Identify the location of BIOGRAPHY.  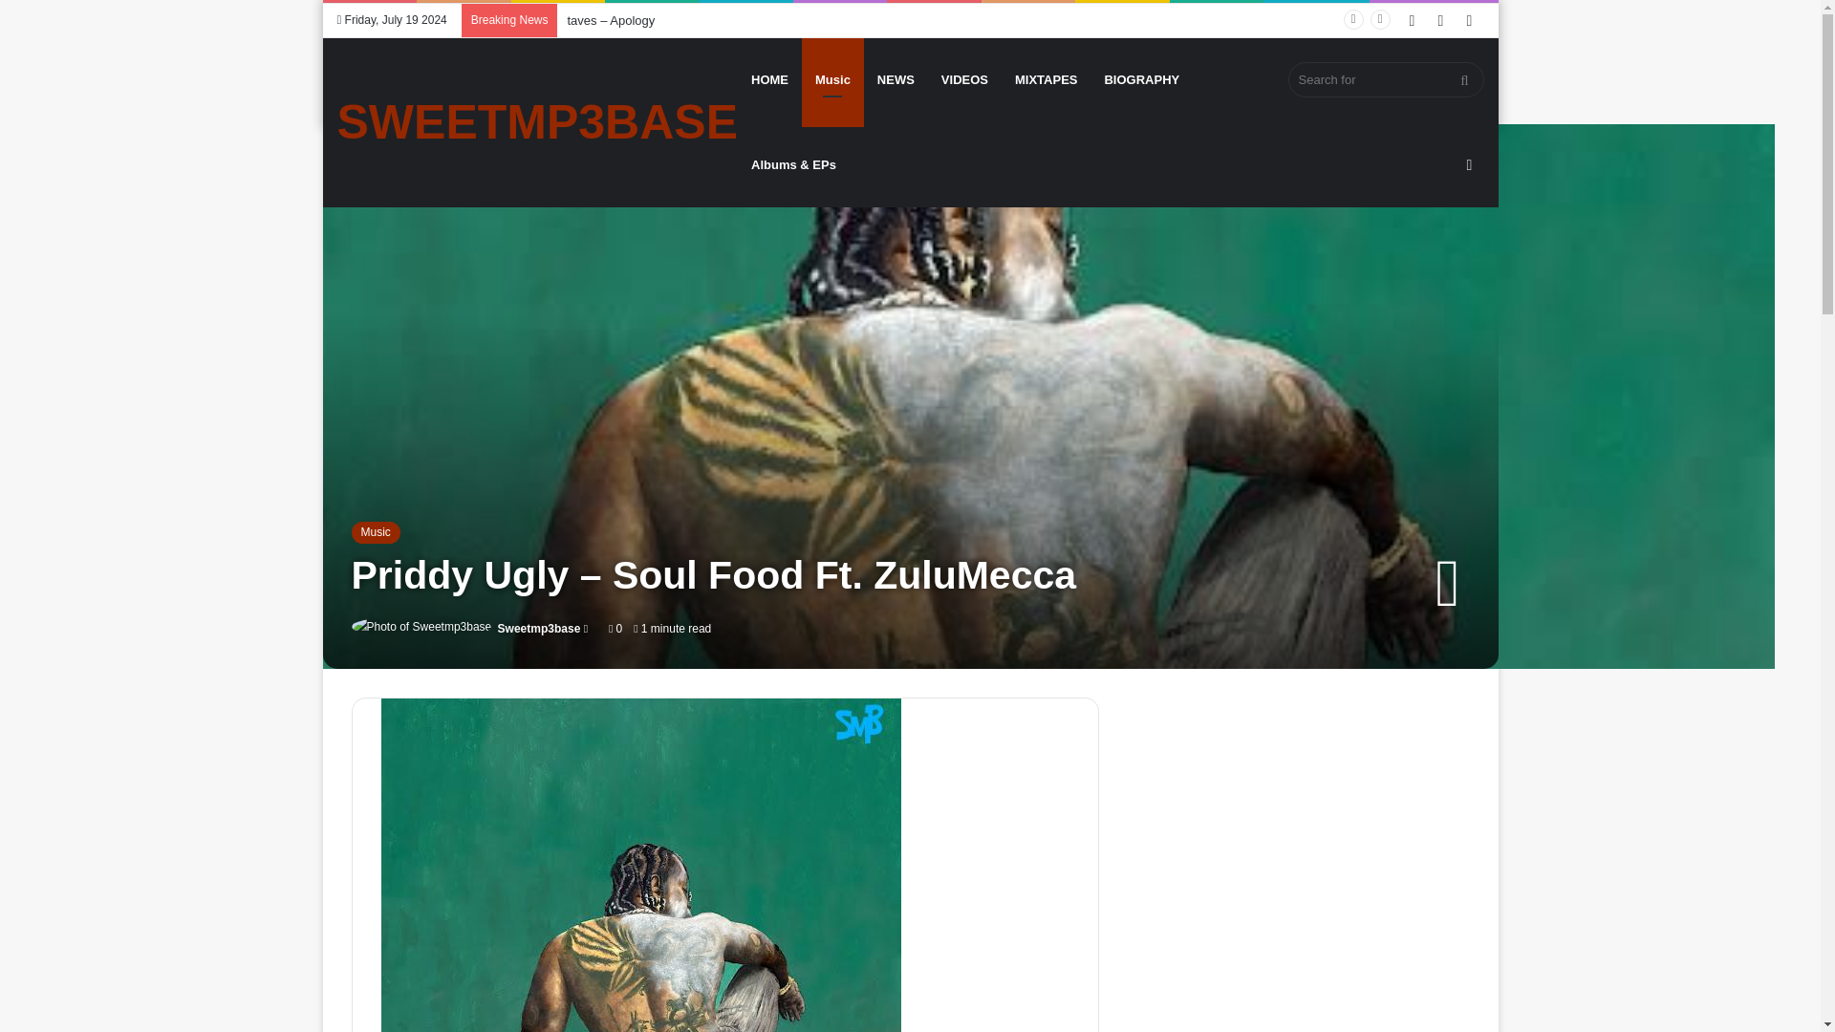
(1141, 79).